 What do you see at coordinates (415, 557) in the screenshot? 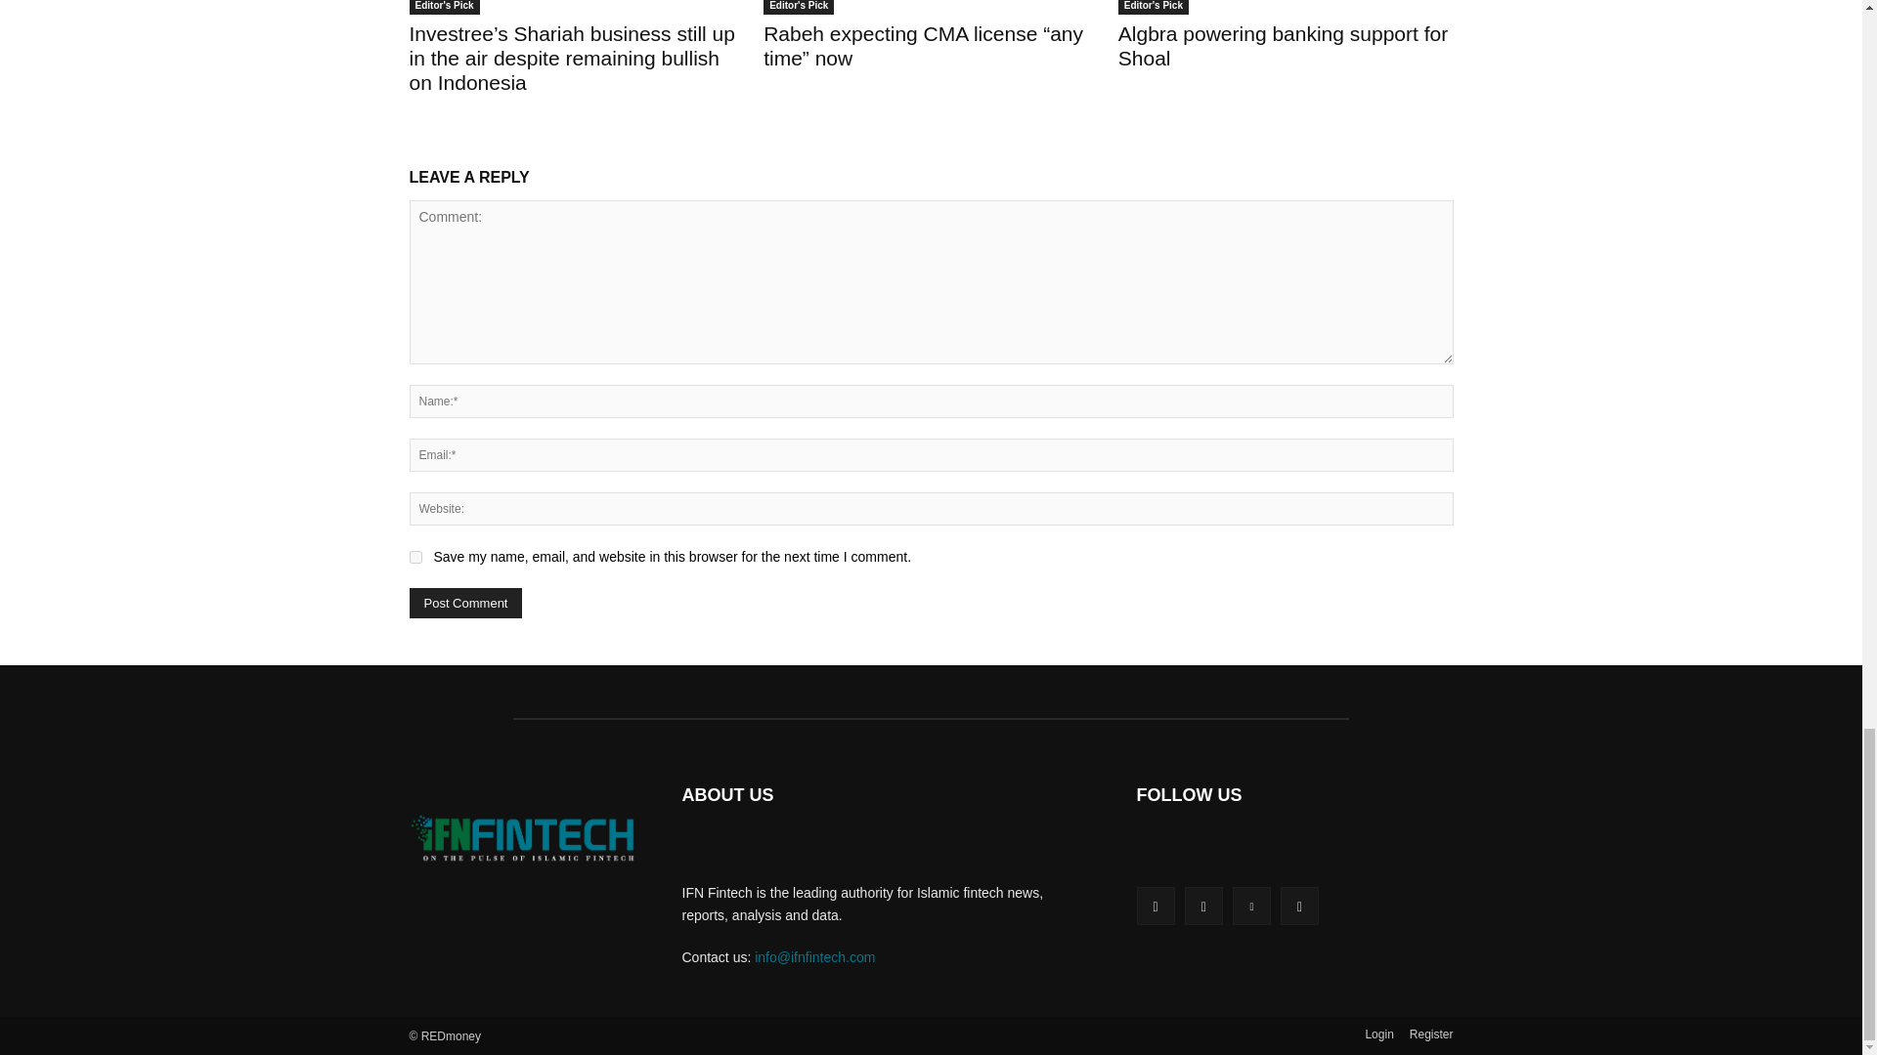
I see `yes` at bounding box center [415, 557].